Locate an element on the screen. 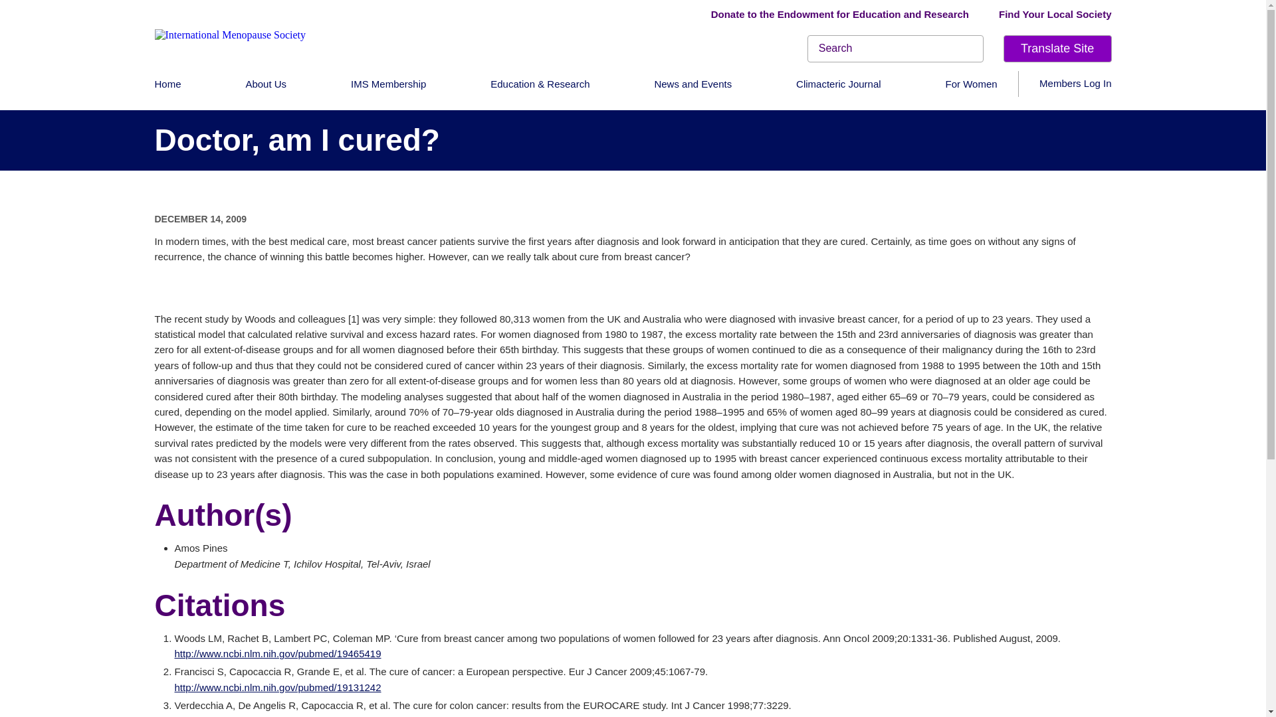  About Us is located at coordinates (265, 84).